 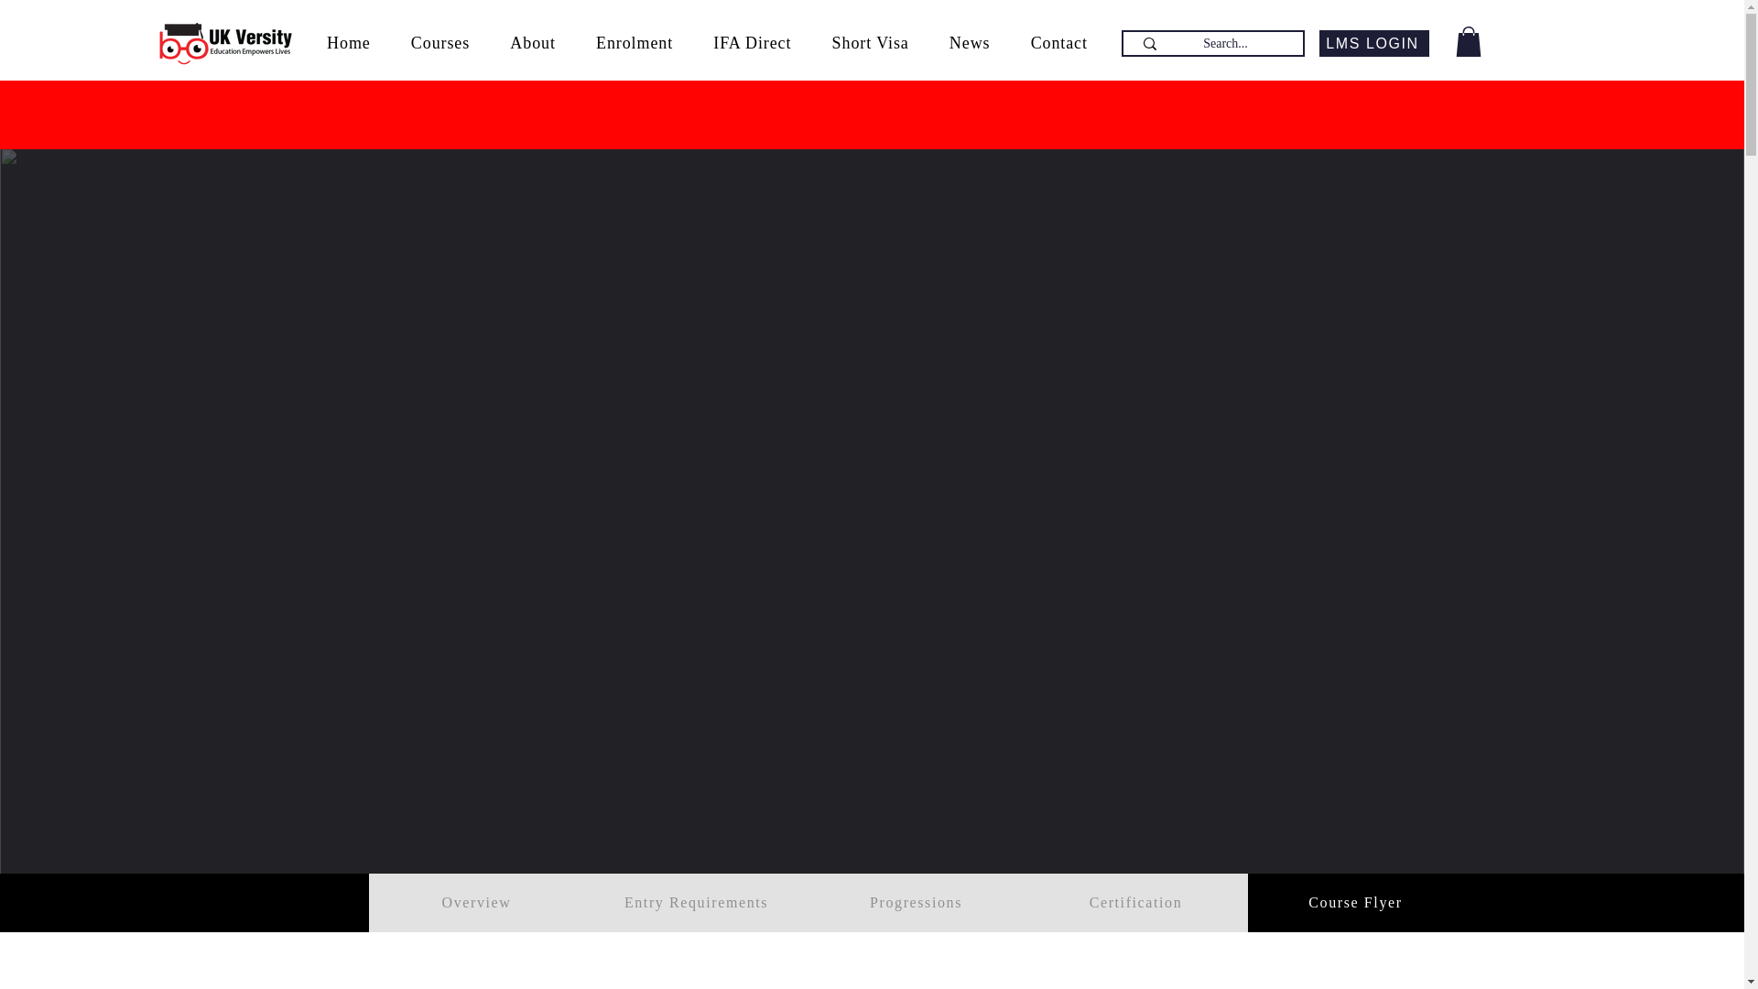 I want to click on Progressions, so click(x=917, y=903).